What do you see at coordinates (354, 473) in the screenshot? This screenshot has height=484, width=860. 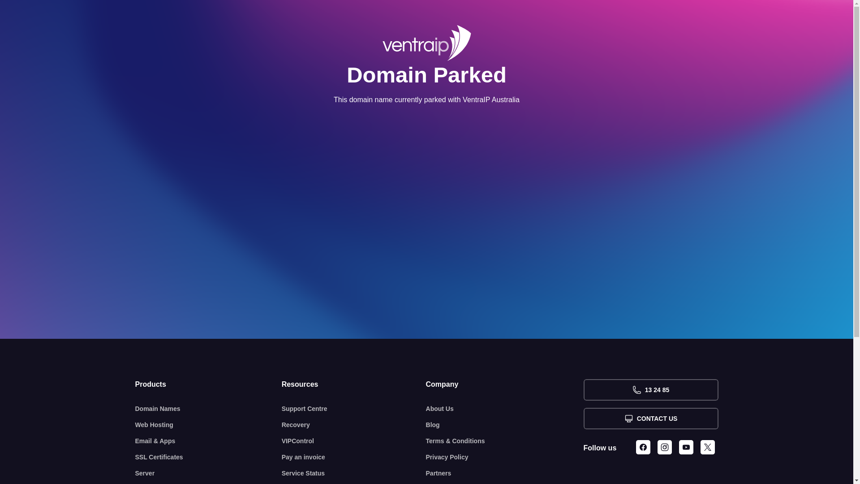 I see `Service Status` at bounding box center [354, 473].